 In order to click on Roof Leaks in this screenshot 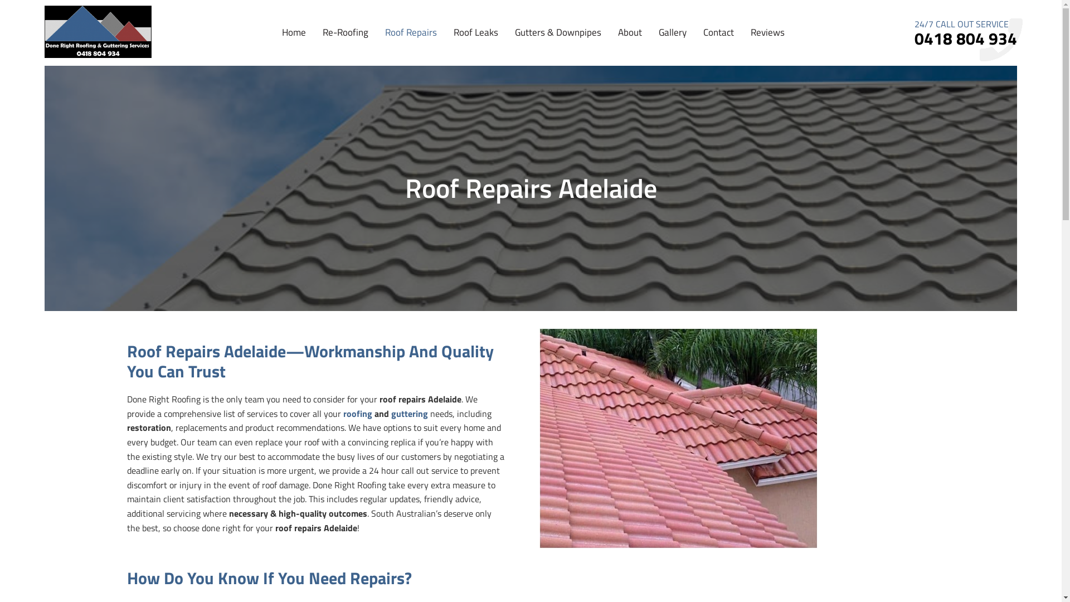, I will do `click(476, 46)`.